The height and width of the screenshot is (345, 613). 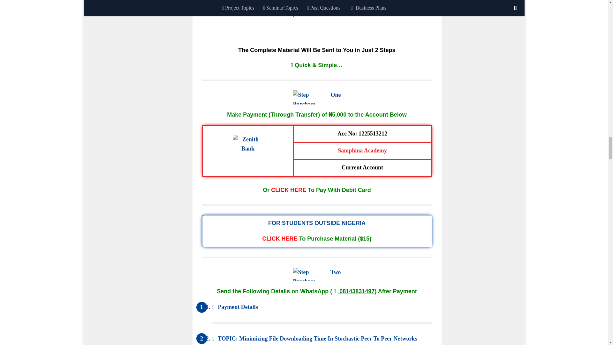 What do you see at coordinates (353, 291) in the screenshot?
I see `08143831497` at bounding box center [353, 291].